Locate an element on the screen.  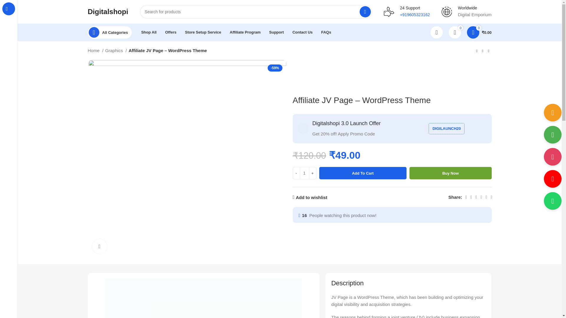
FAQs is located at coordinates (326, 32).